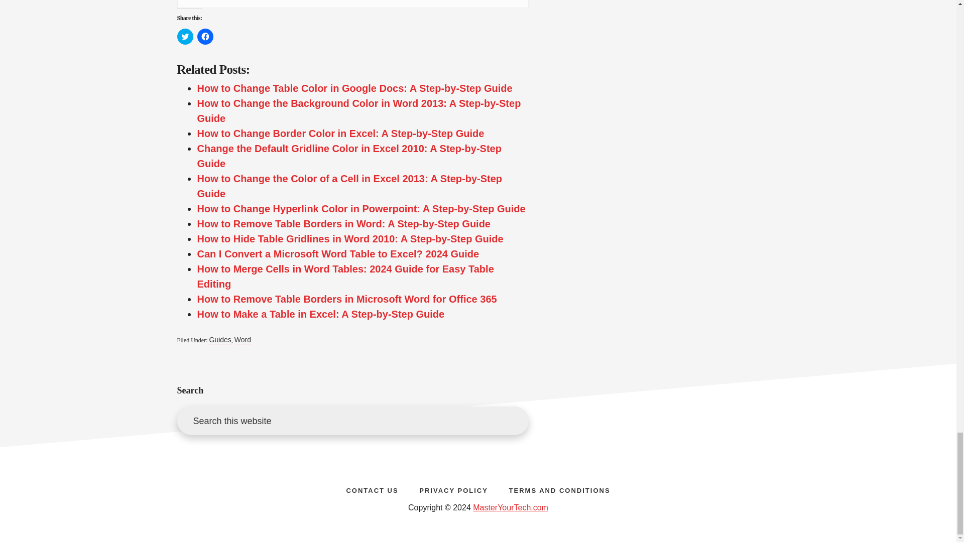 This screenshot has height=542, width=964. What do you see at coordinates (343, 224) in the screenshot?
I see `How to Remove Table Borders in Word: A Step-by-Step Guide` at bounding box center [343, 224].